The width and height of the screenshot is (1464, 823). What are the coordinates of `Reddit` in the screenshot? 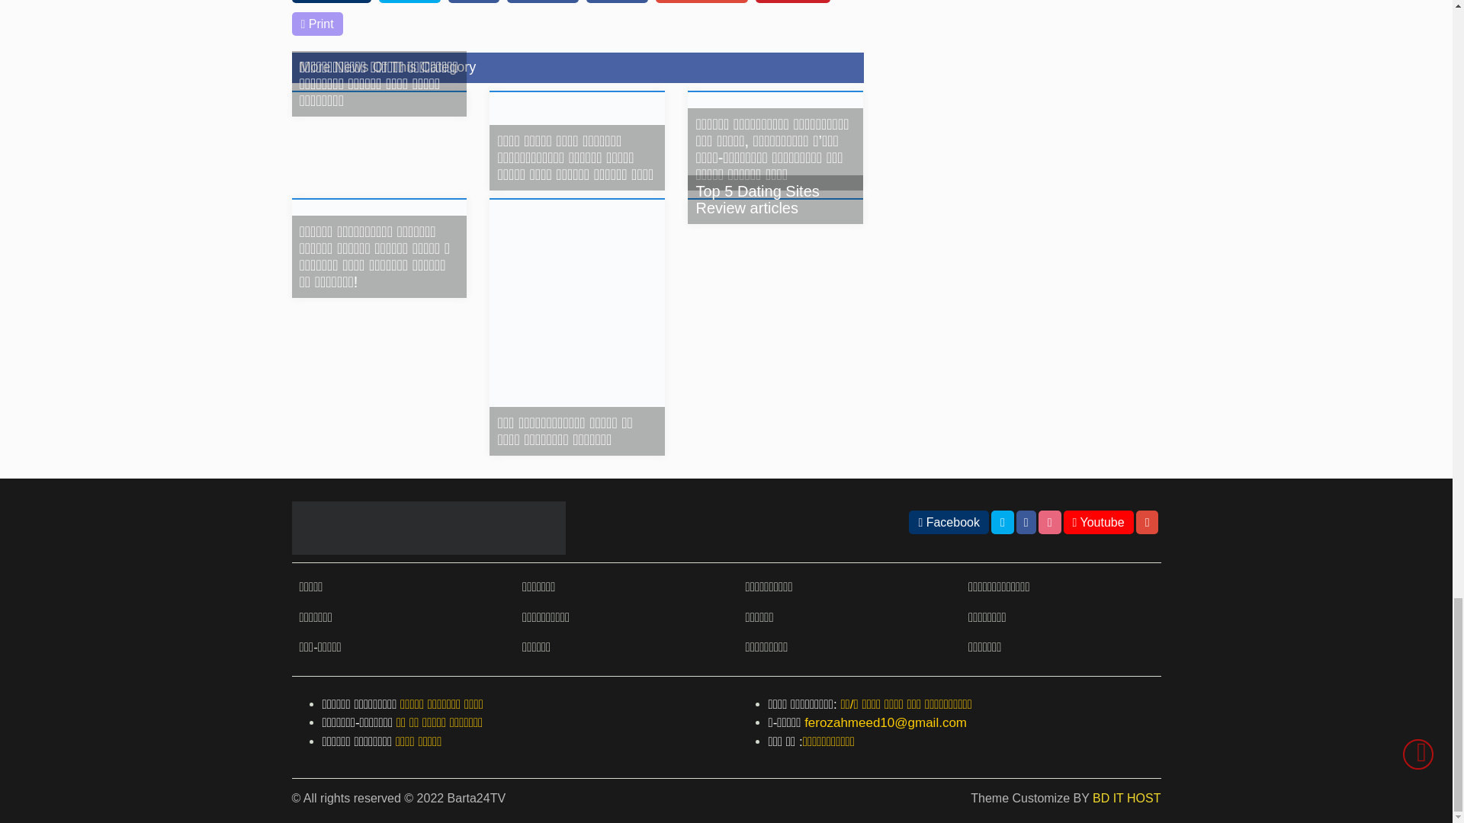 It's located at (618, 2).